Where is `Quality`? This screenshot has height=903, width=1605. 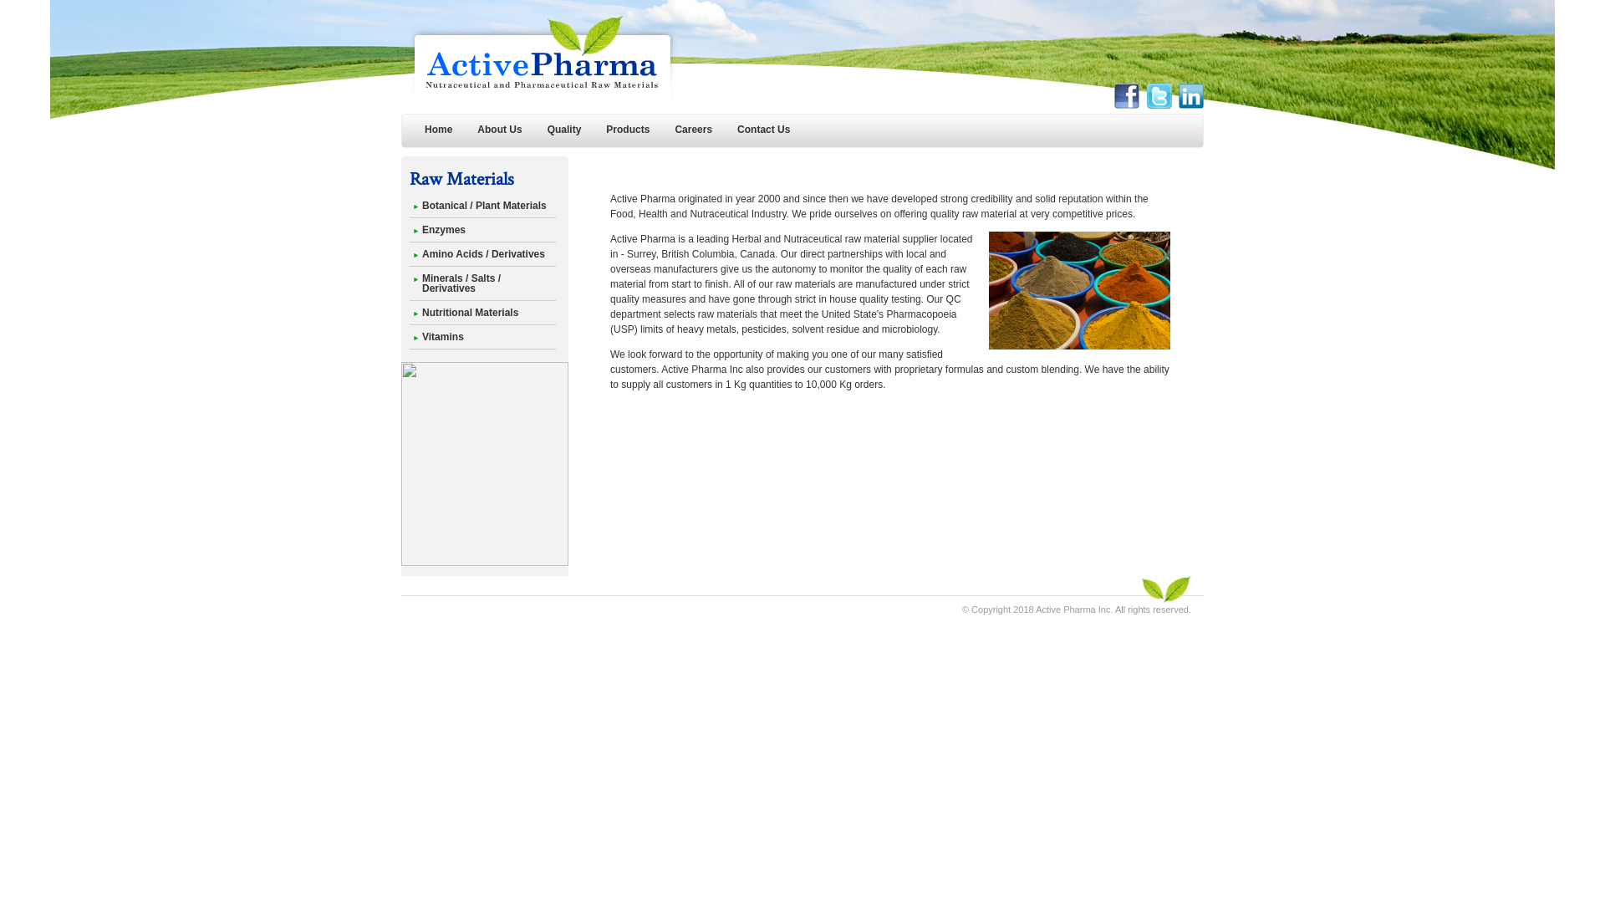 Quality is located at coordinates (565, 130).